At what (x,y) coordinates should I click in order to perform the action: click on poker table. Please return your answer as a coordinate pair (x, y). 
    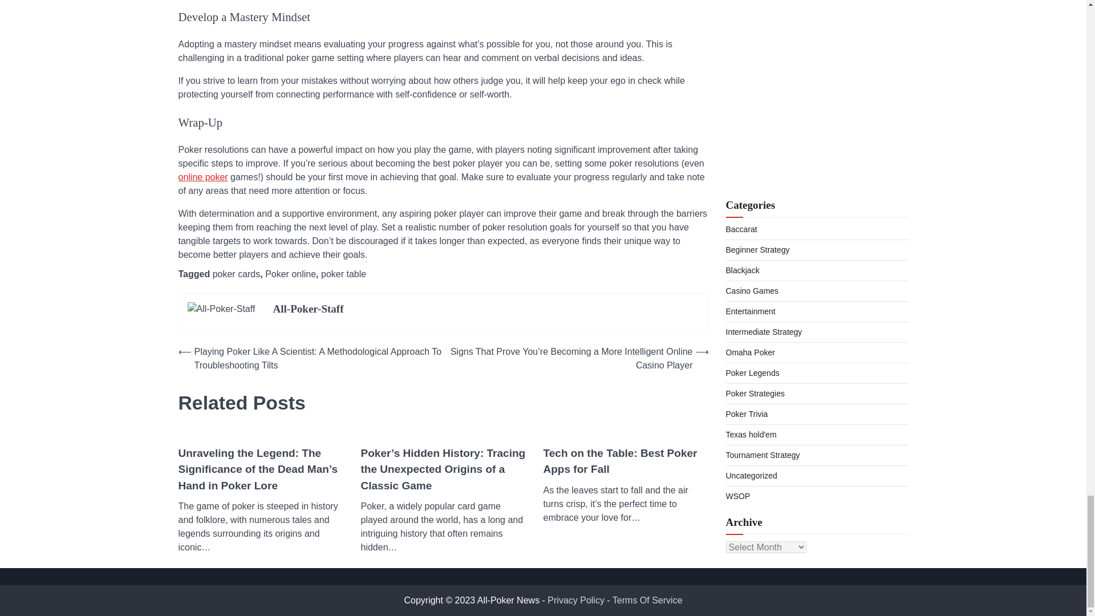
    Looking at the image, I should click on (343, 274).